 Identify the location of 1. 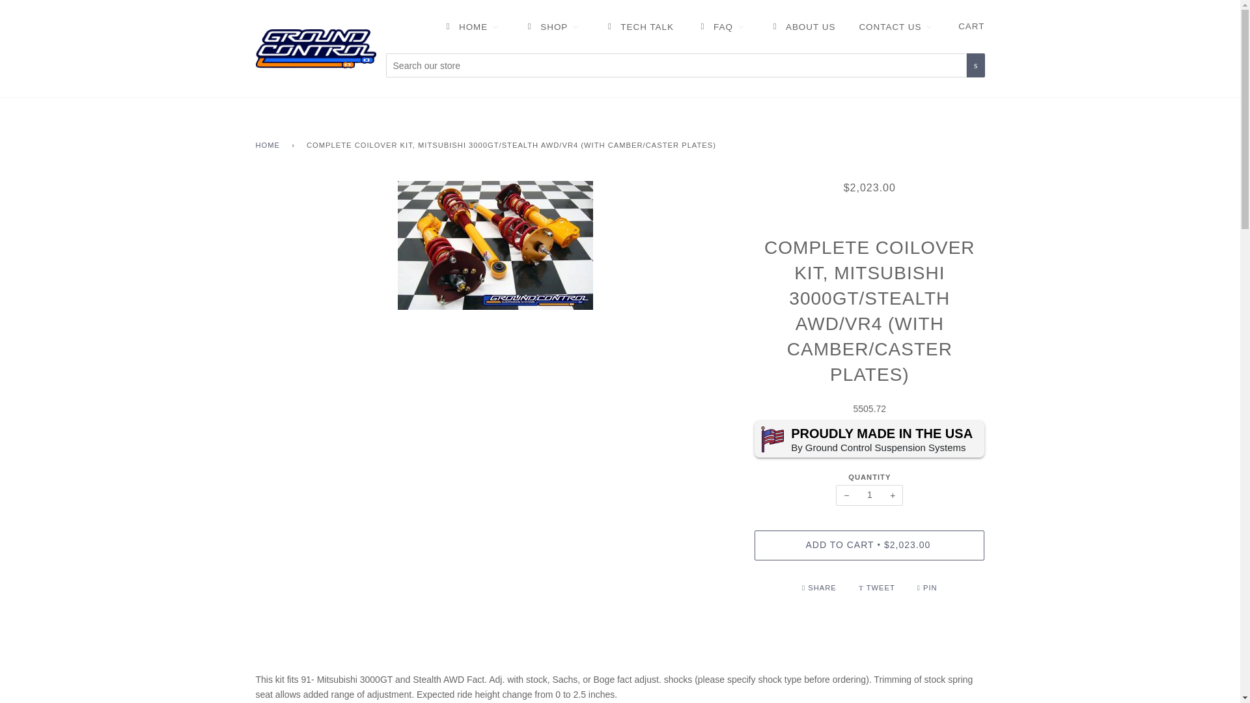
(869, 495).